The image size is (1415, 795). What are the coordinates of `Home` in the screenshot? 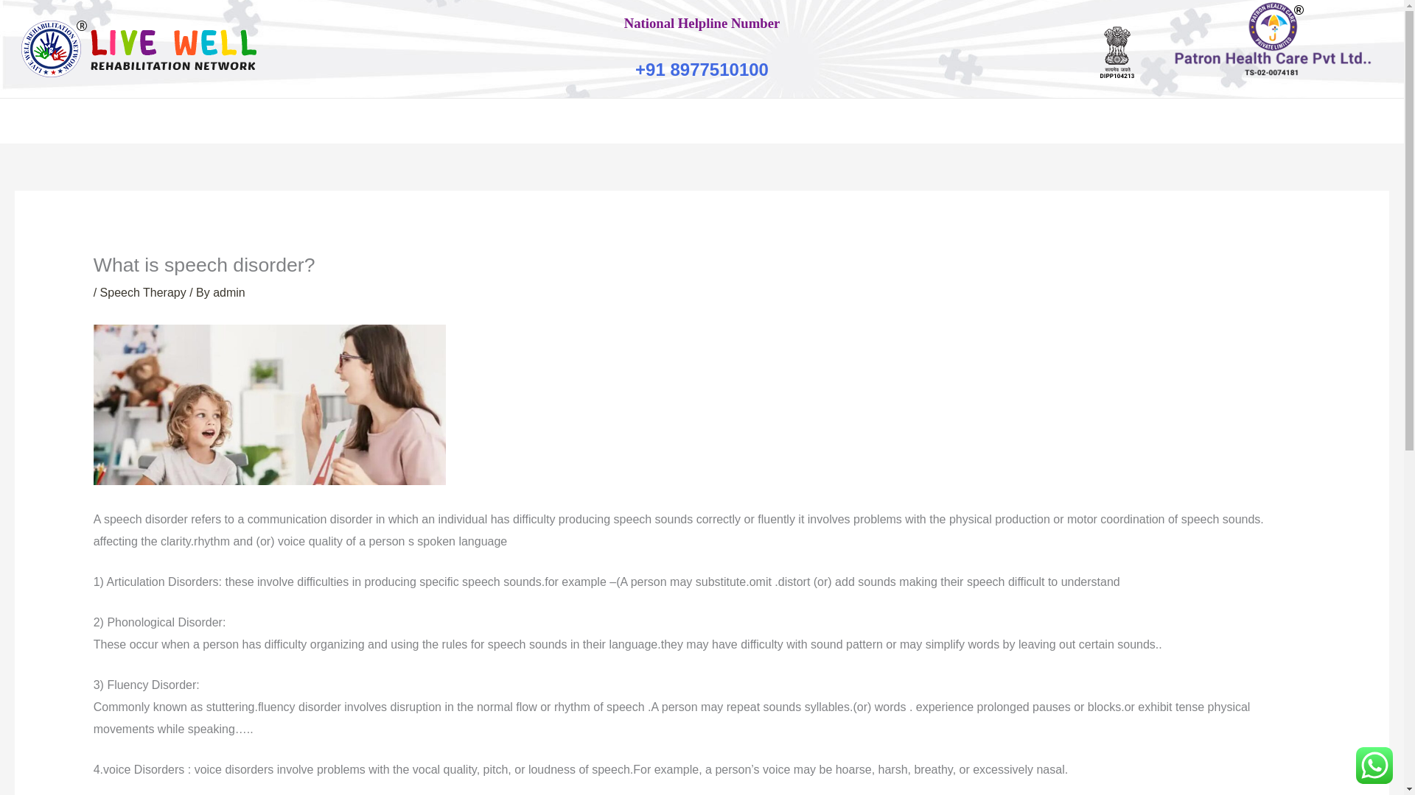 It's located at (321, 121).